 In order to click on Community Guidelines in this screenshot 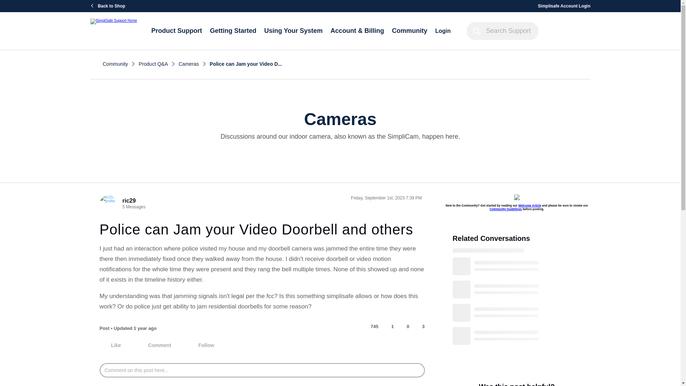, I will do `click(505, 209)`.